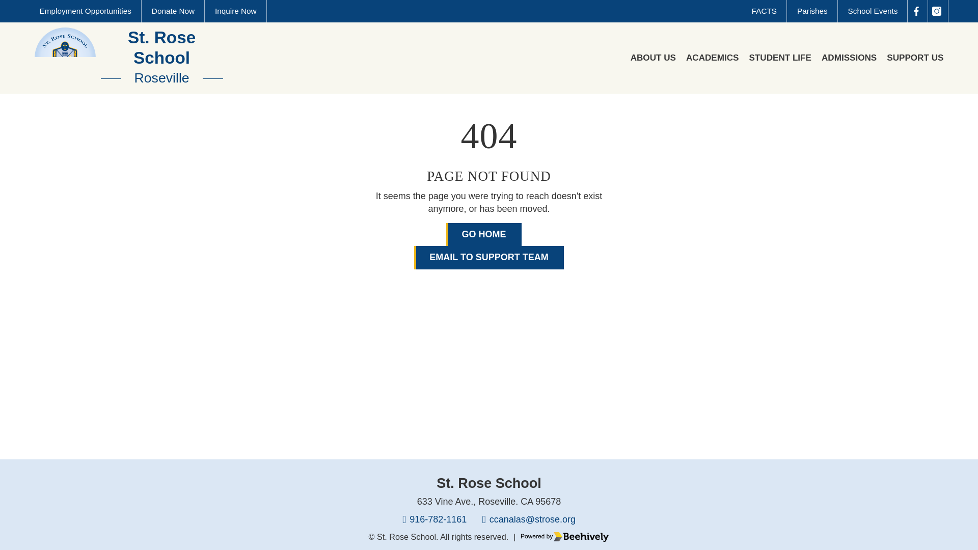  What do you see at coordinates (812, 11) in the screenshot?
I see `Parishes` at bounding box center [812, 11].